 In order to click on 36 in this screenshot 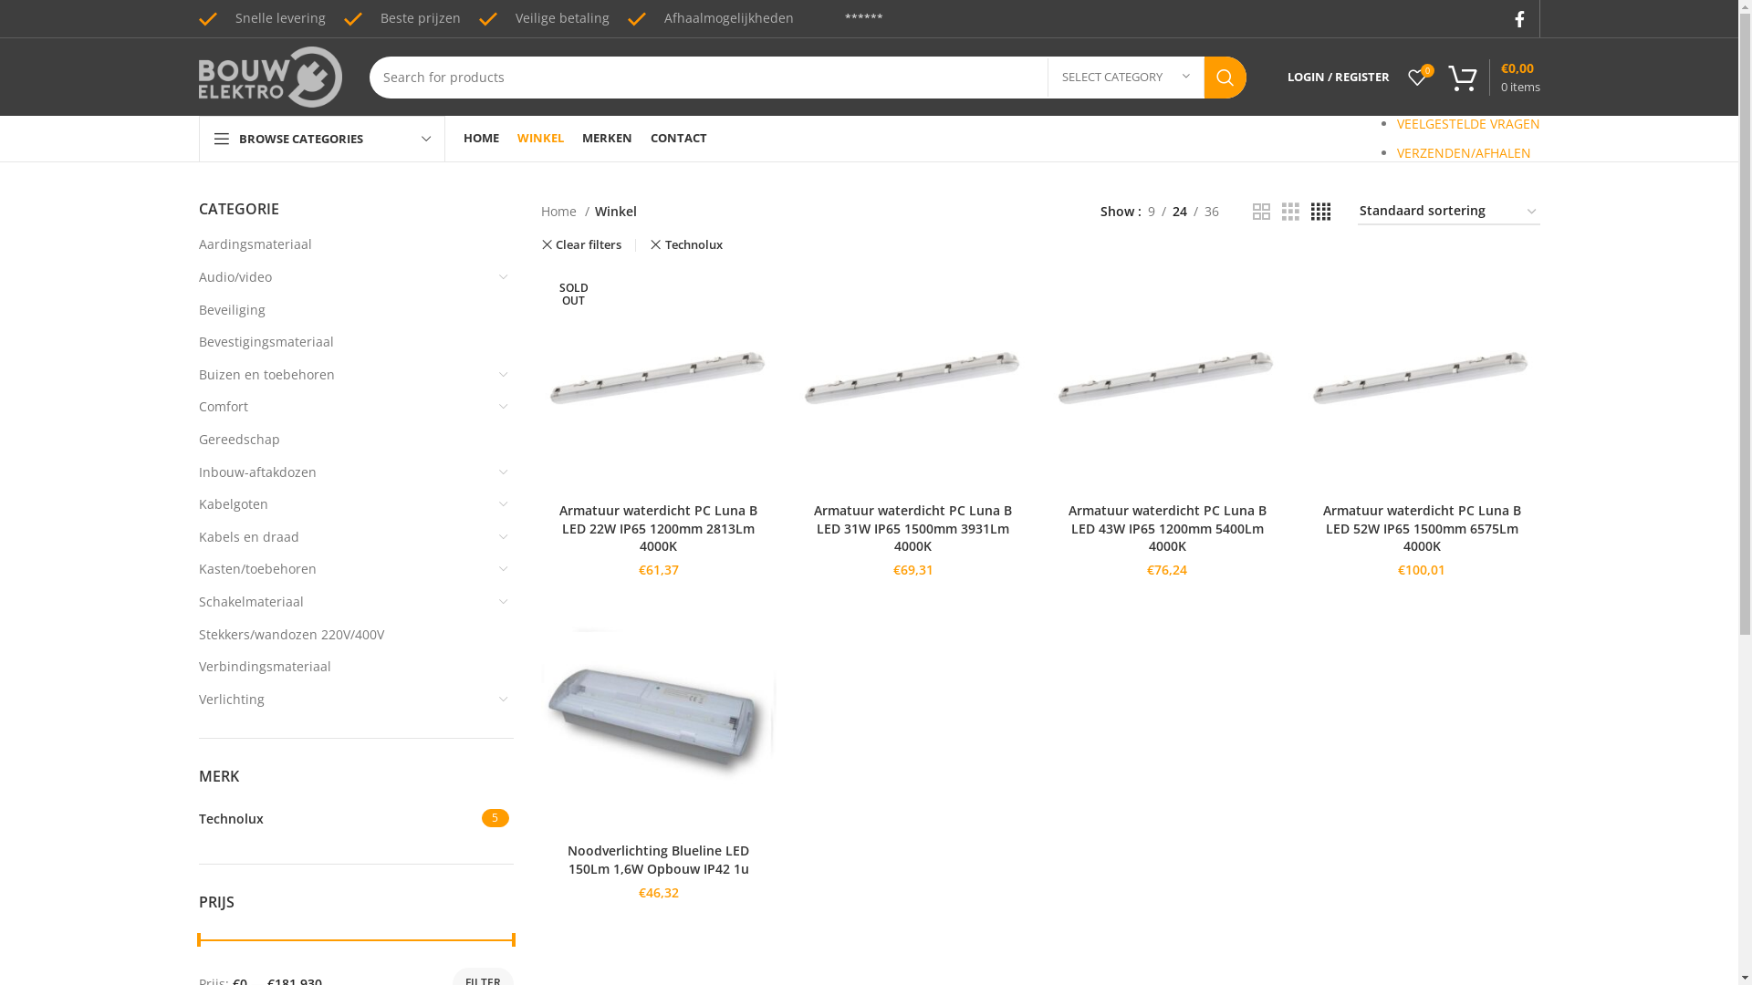, I will do `click(1212, 212)`.